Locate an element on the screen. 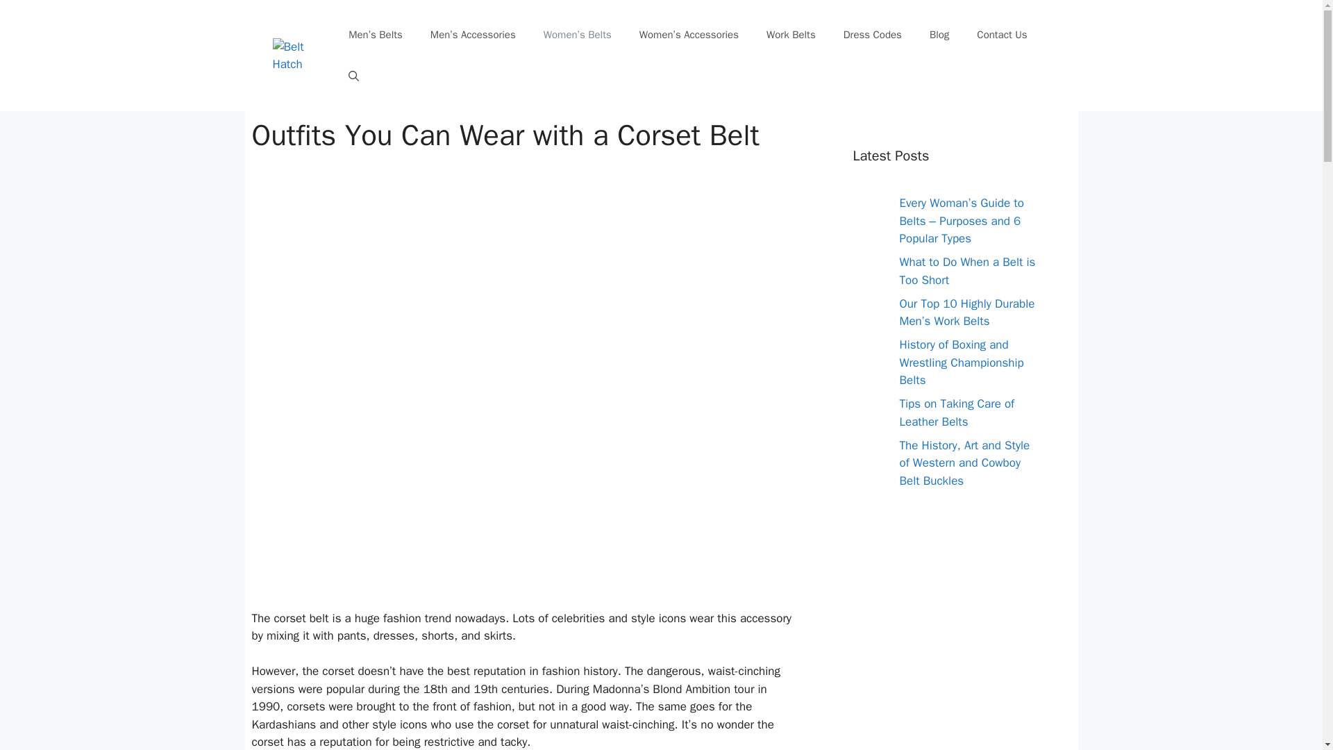  What to Do When a Belt is Too Short is located at coordinates (968, 271).